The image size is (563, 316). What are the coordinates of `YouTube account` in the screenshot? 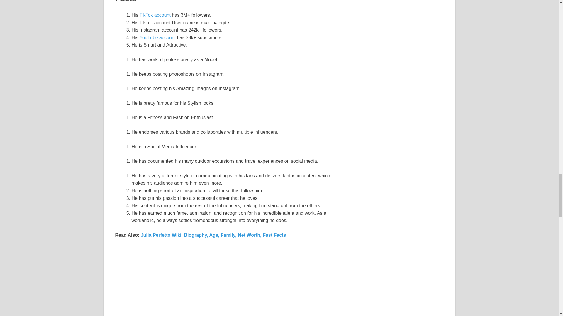 It's located at (158, 37).